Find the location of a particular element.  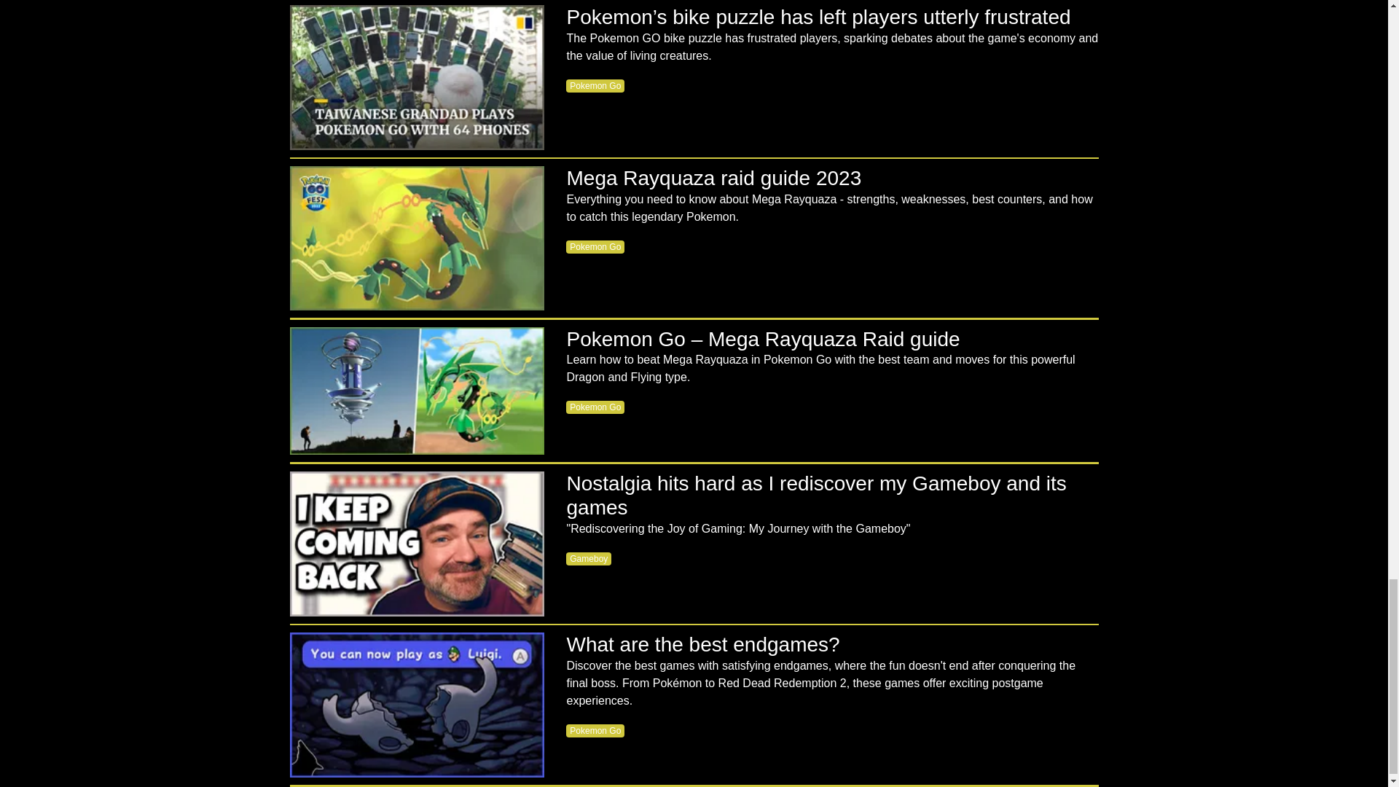

Pokemon Go is located at coordinates (595, 86).